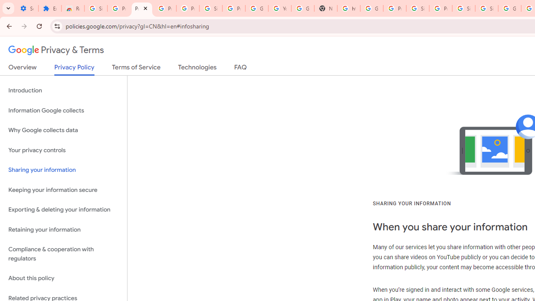  What do you see at coordinates (417, 8) in the screenshot?
I see `Sign in - Google Accounts` at bounding box center [417, 8].